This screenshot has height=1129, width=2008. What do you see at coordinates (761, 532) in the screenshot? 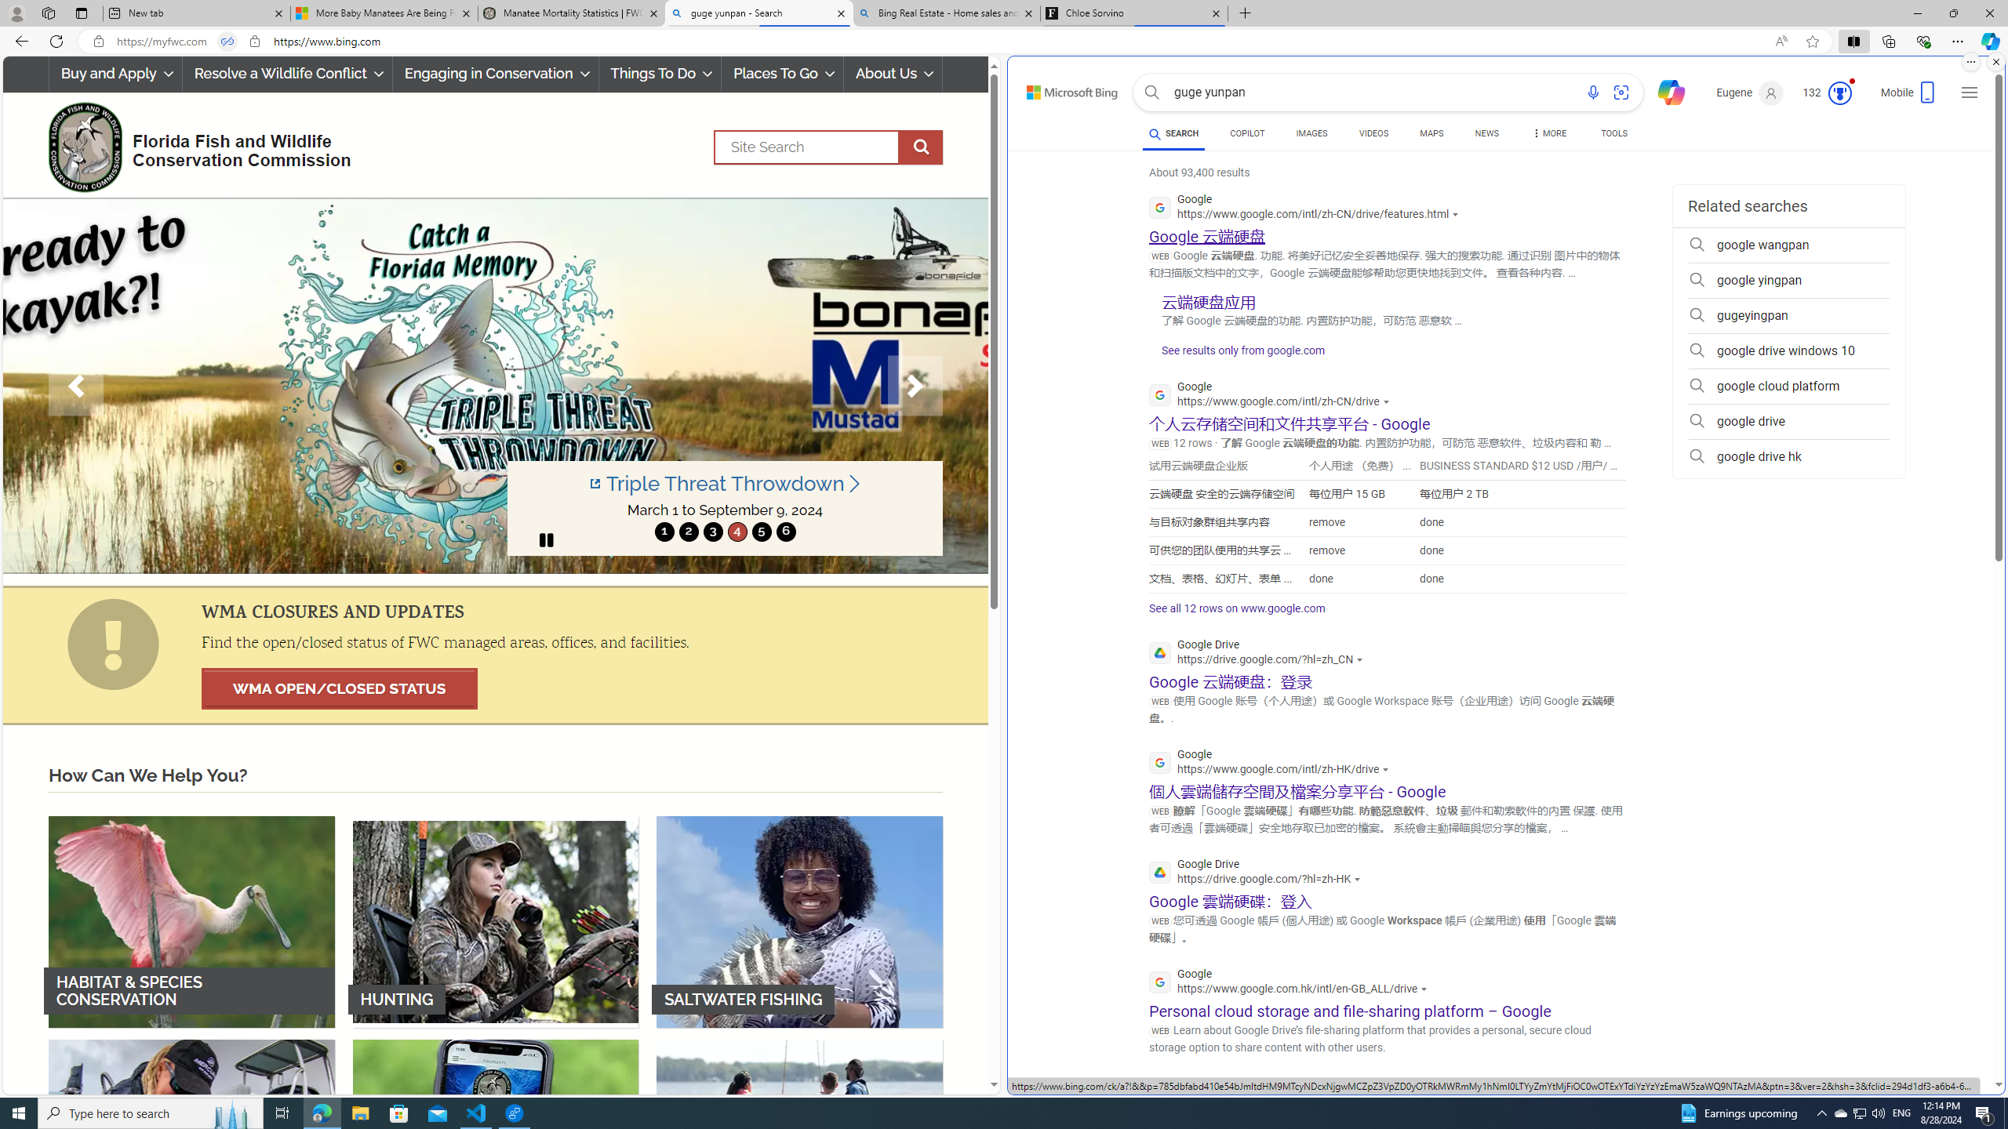
I see `5` at bounding box center [761, 532].